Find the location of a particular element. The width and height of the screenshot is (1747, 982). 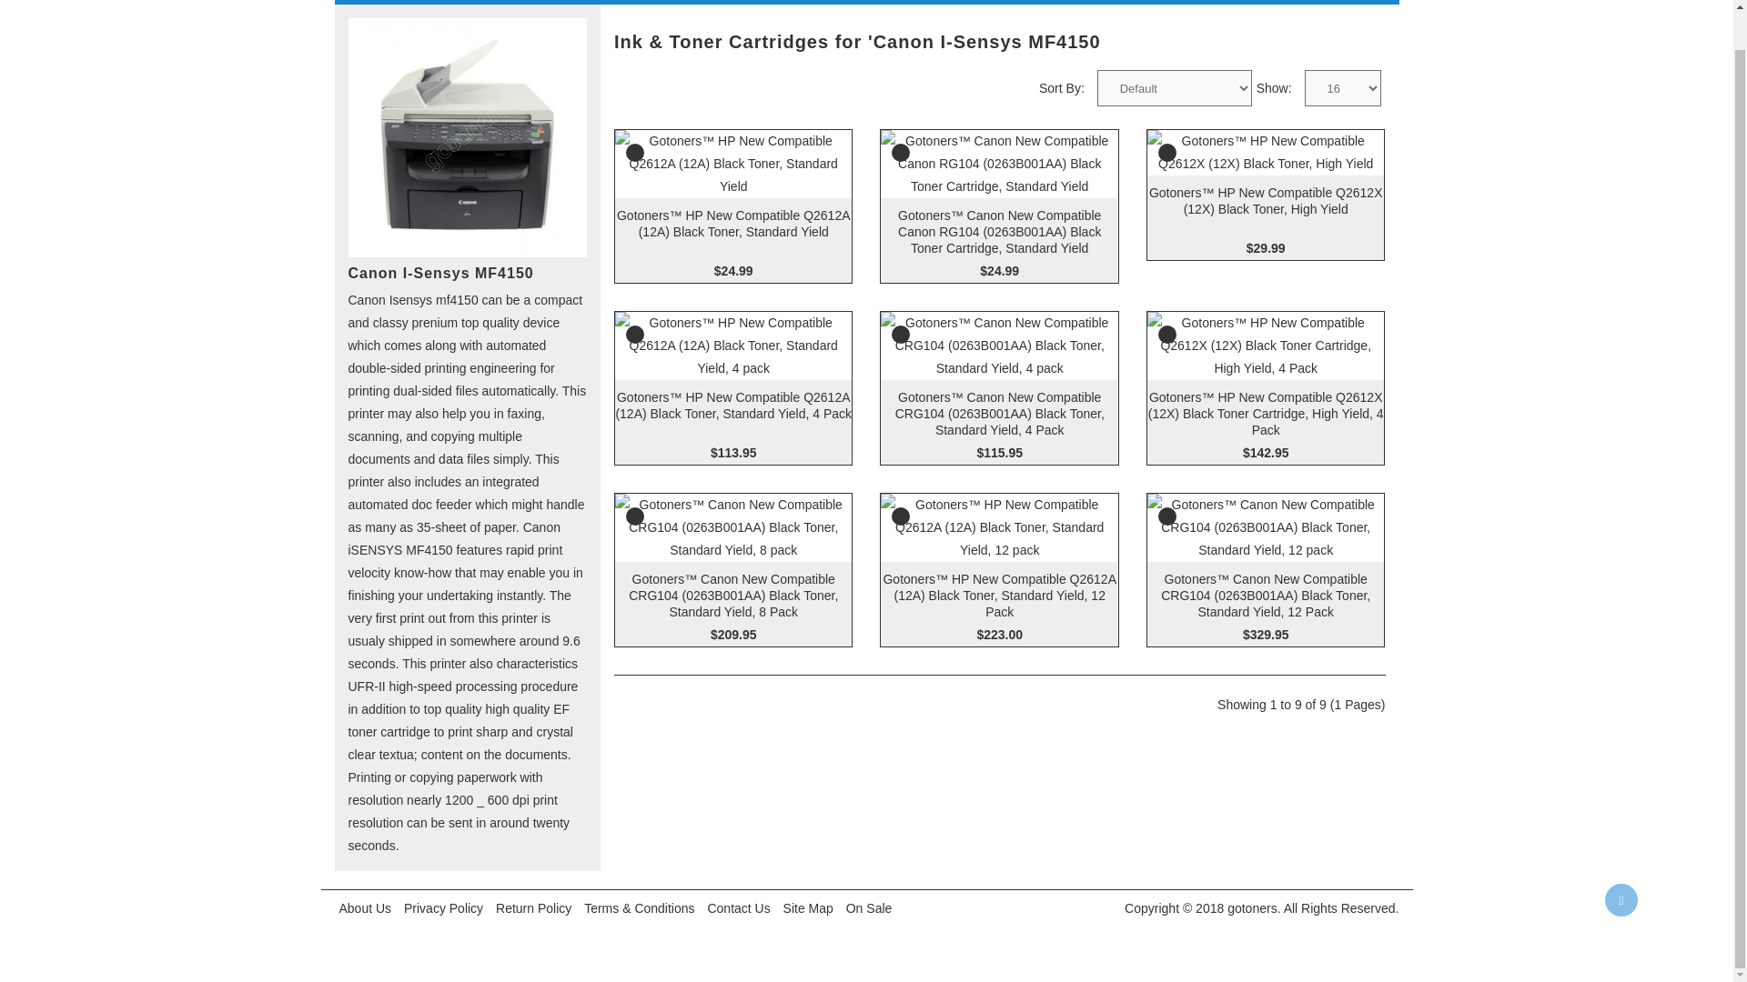

Site Map is located at coordinates (808, 907).